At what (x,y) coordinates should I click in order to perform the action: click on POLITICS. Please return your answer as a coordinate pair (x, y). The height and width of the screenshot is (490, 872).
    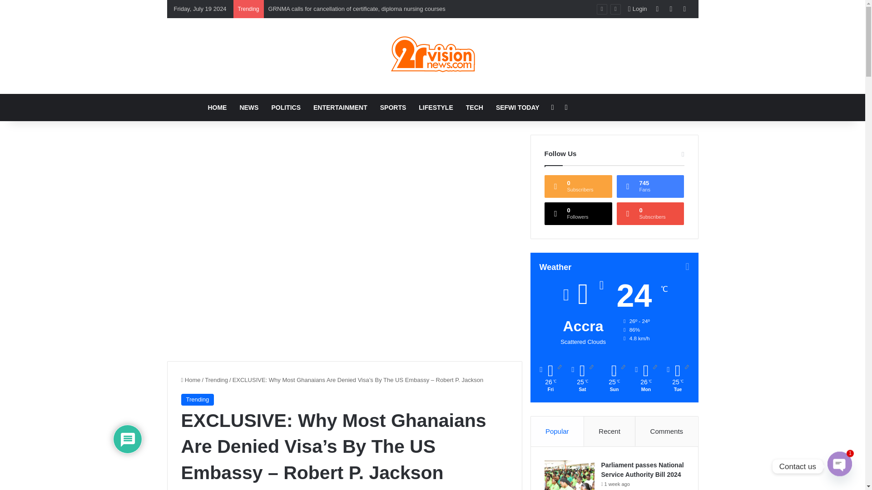
    Looking at the image, I should click on (286, 107).